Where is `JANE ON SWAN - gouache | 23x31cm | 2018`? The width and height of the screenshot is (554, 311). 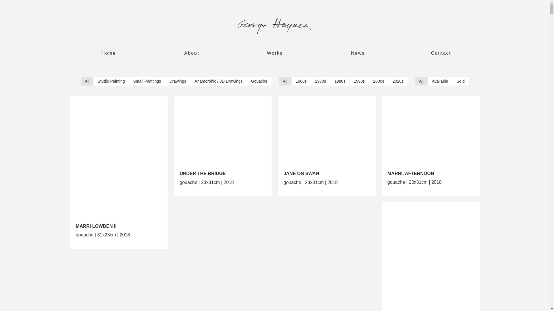
JANE ON SWAN - gouache | 23x31cm | 2018 is located at coordinates (327, 134).